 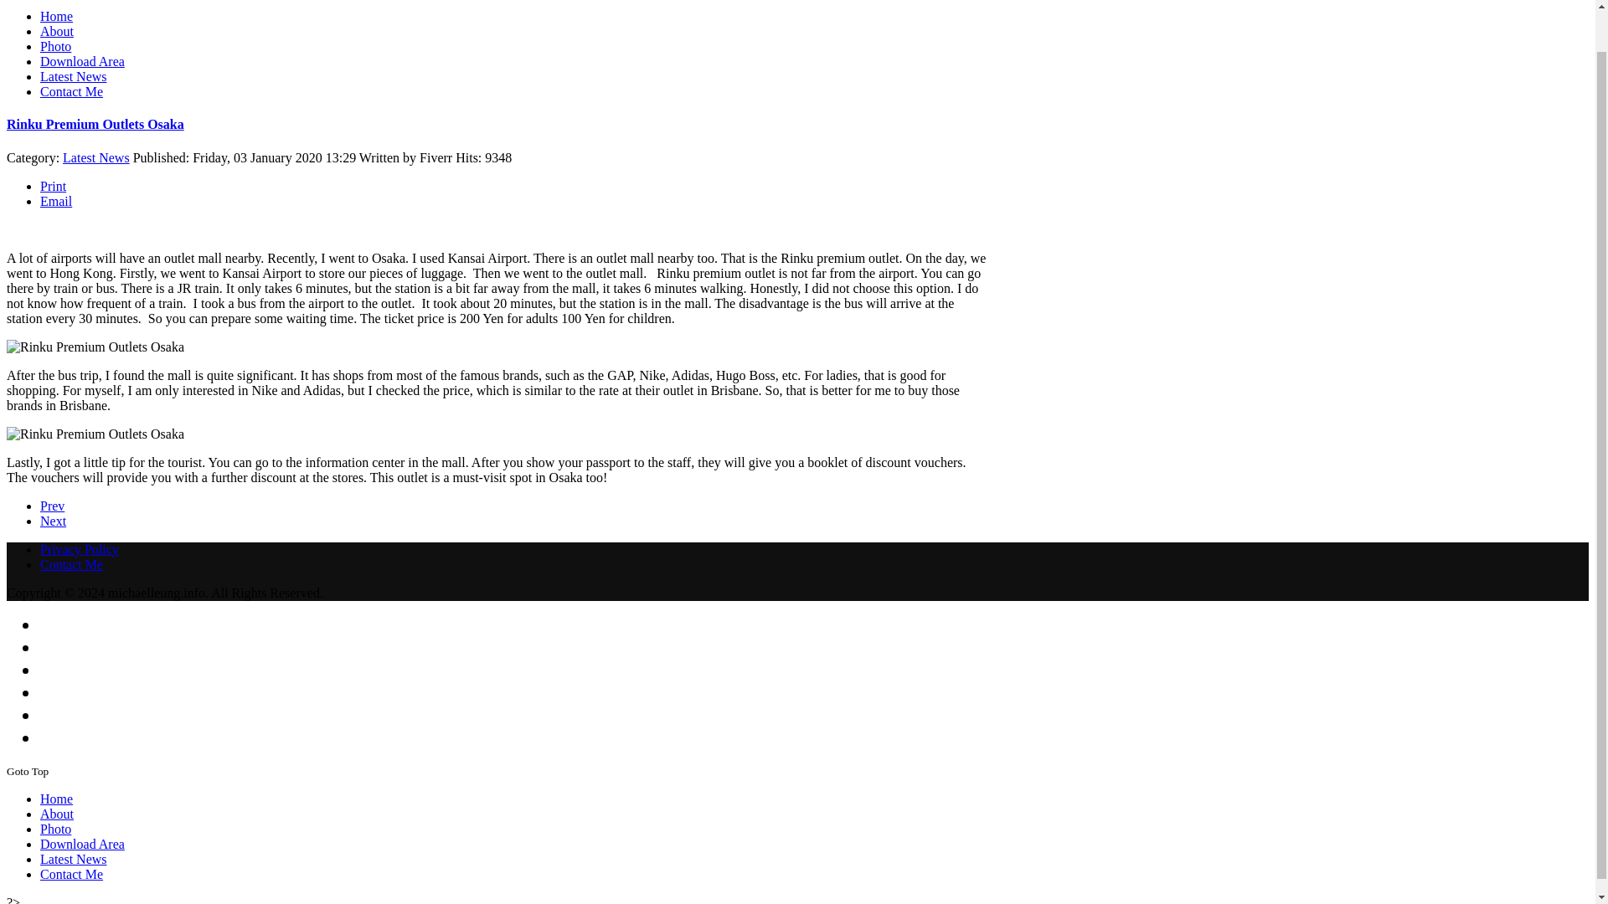 I want to click on Photo, so click(x=55, y=829).